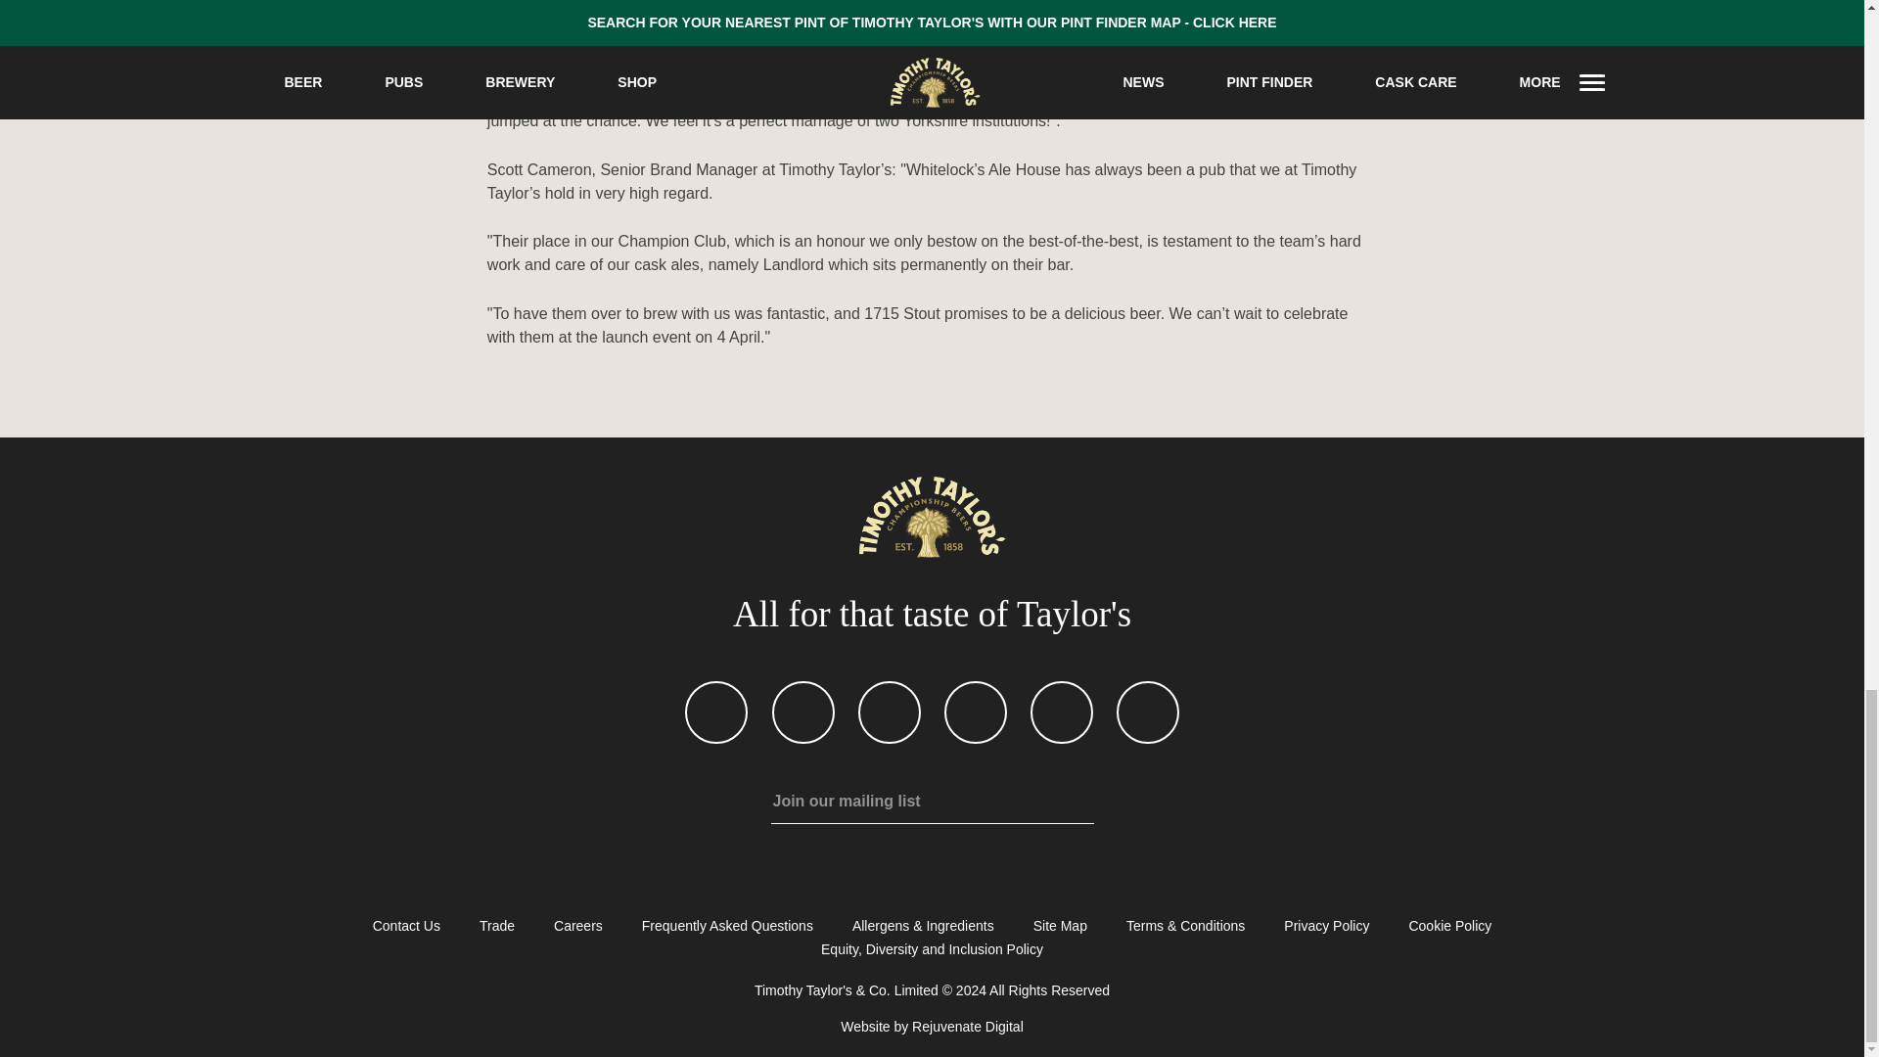 This screenshot has width=1879, height=1057. What do you see at coordinates (889, 714) in the screenshot?
I see `Youtube` at bounding box center [889, 714].